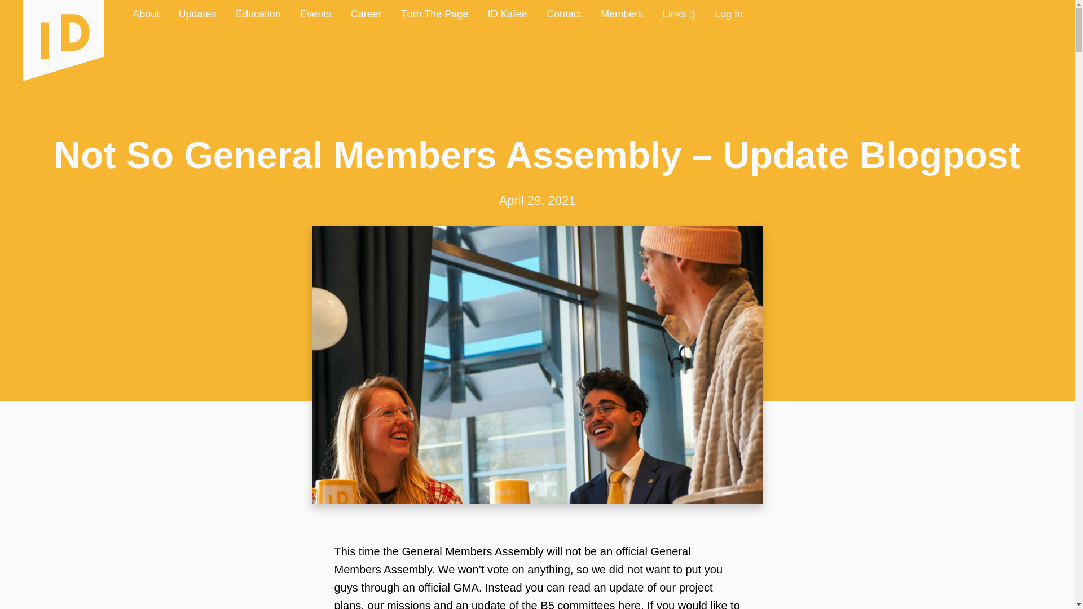 Image resolution: width=1083 pixels, height=609 pixels. Describe the element at coordinates (507, 15) in the screenshot. I see `ID Kafee` at that location.